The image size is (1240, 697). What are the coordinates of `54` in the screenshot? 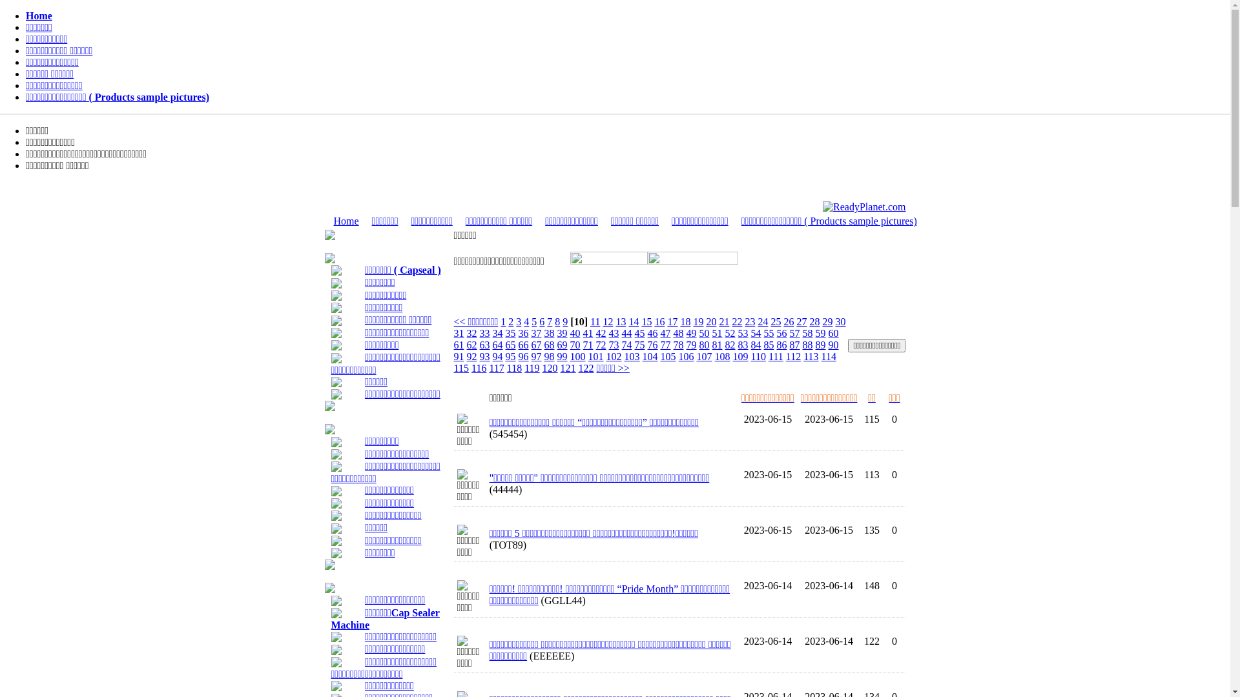 It's located at (756, 333).